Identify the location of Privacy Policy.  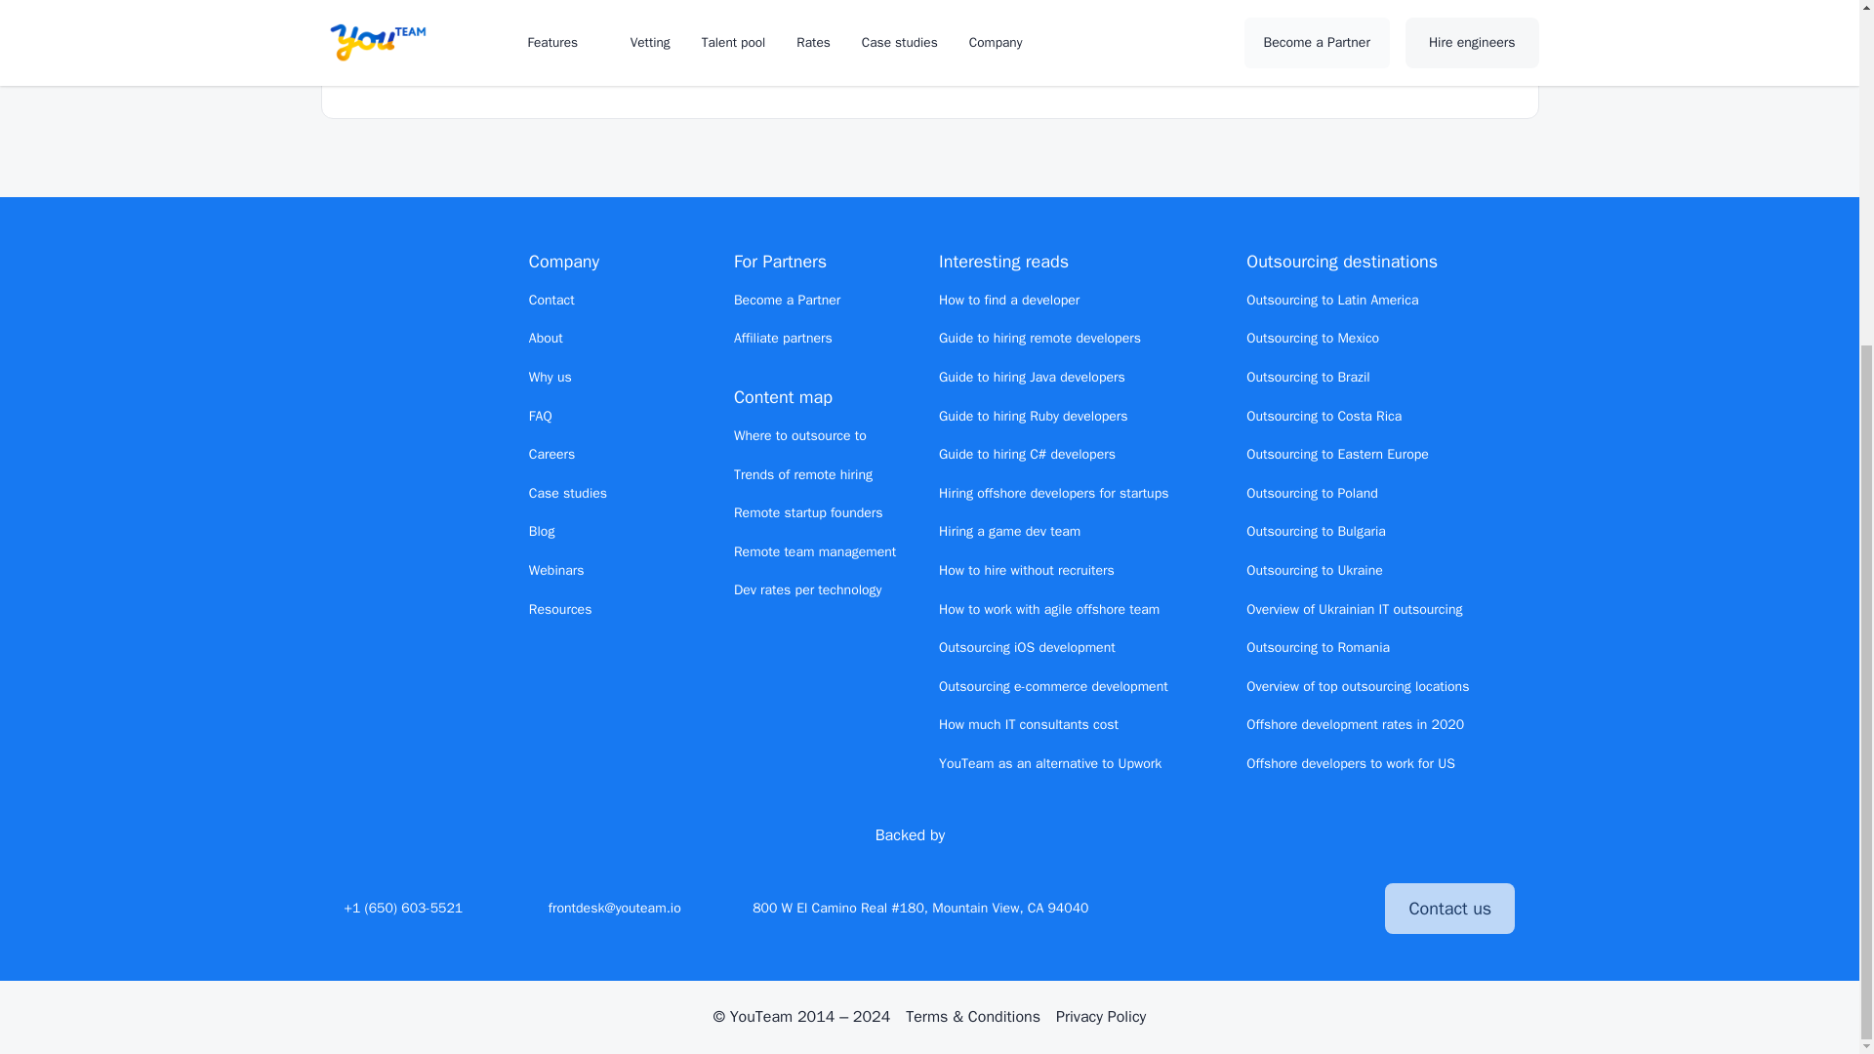
(1101, 1017).